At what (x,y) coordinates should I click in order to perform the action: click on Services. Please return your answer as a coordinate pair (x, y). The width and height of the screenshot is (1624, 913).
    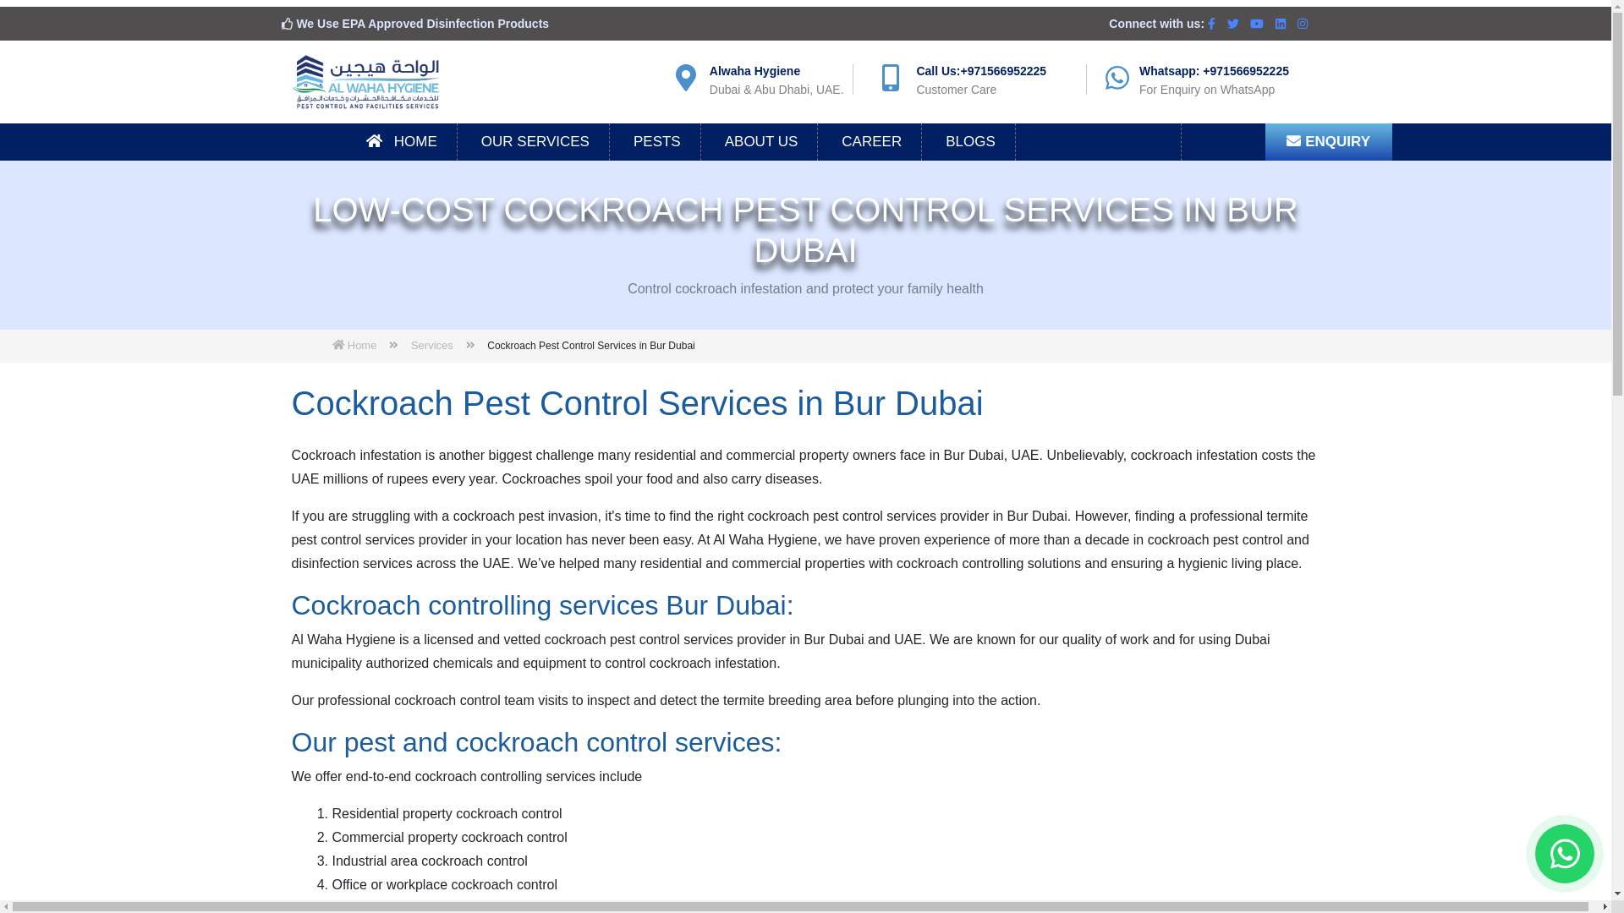
    Looking at the image, I should click on (431, 345).